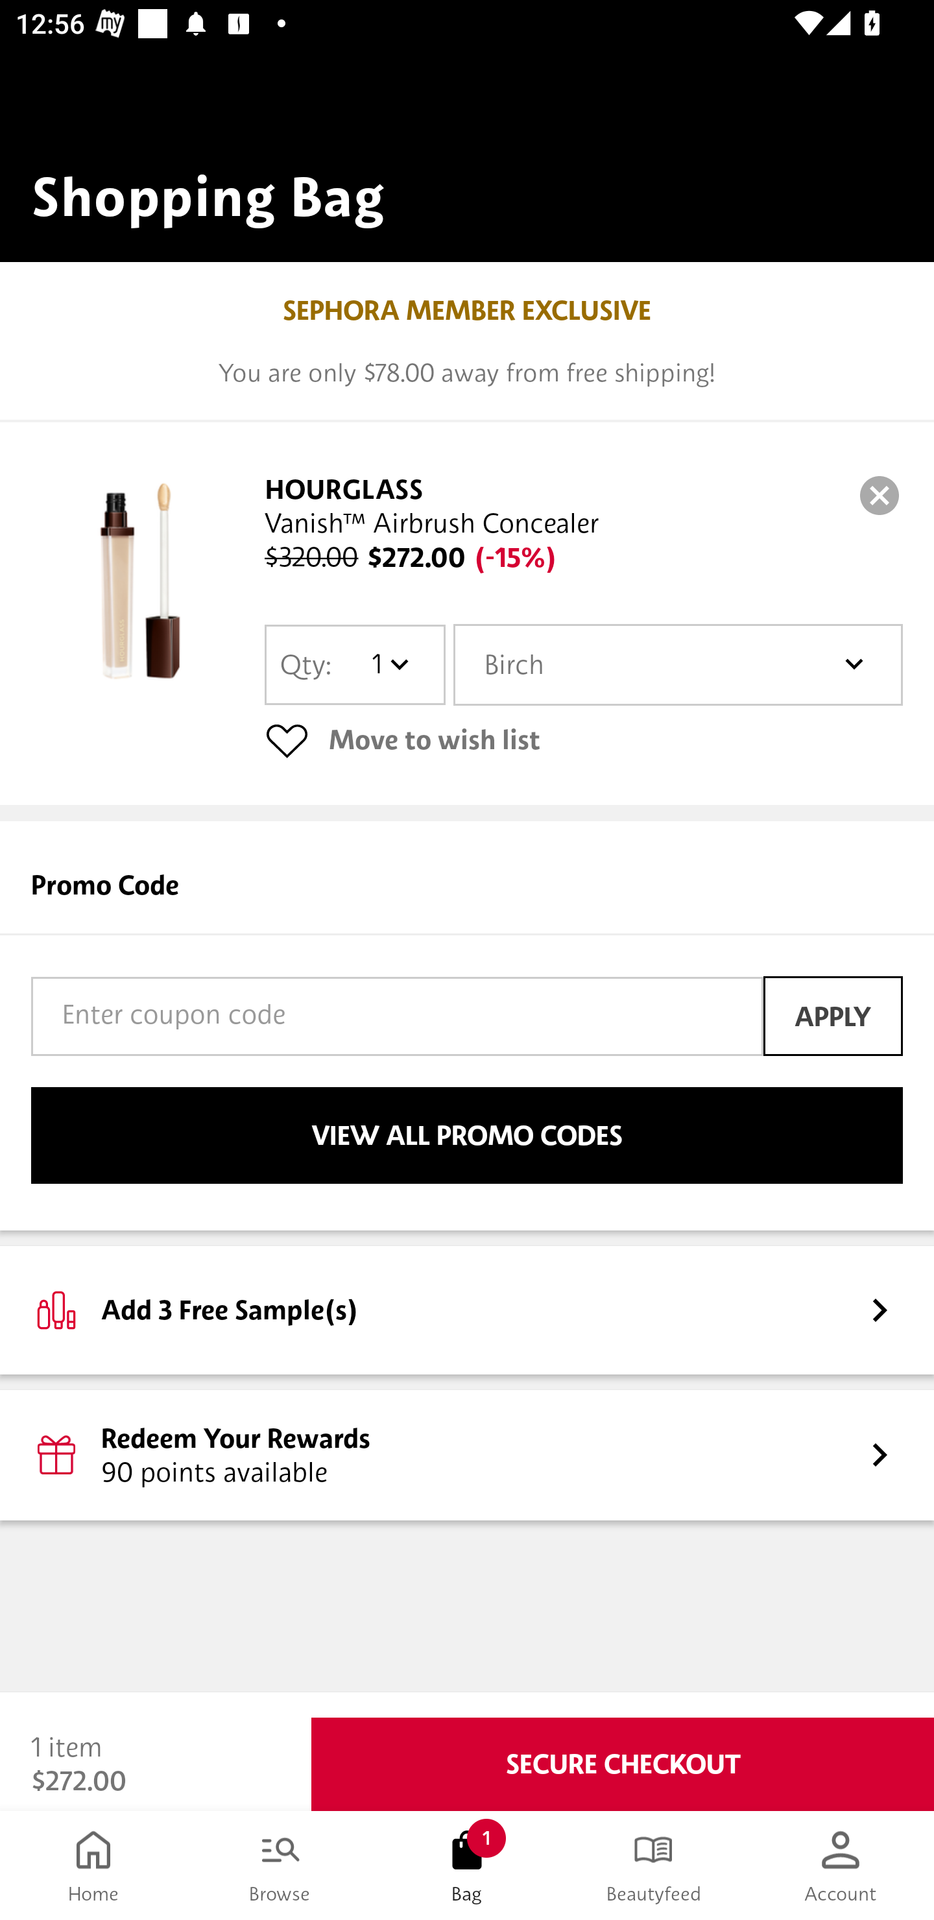  I want to click on Redeem Your Rewards 90 points available, so click(467, 1456).